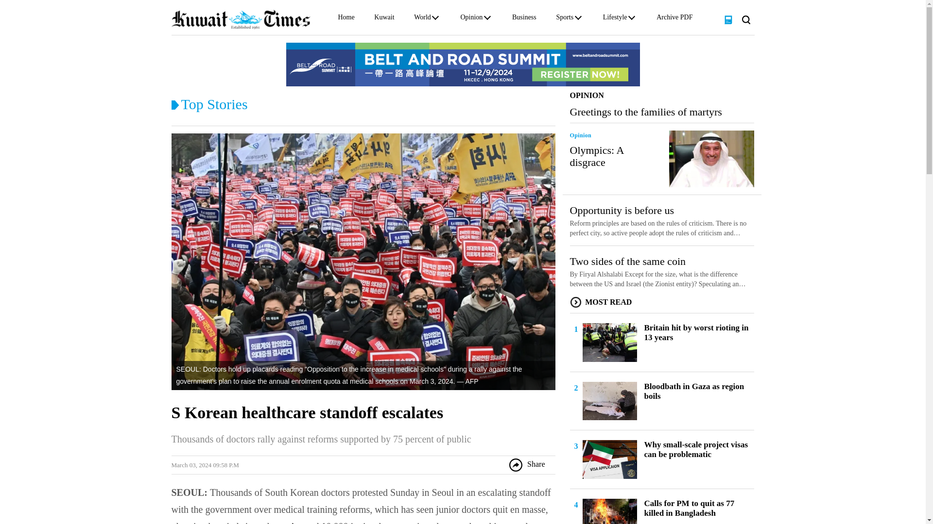 The height and width of the screenshot is (524, 933). What do you see at coordinates (471, 19) in the screenshot?
I see `Opinion` at bounding box center [471, 19].